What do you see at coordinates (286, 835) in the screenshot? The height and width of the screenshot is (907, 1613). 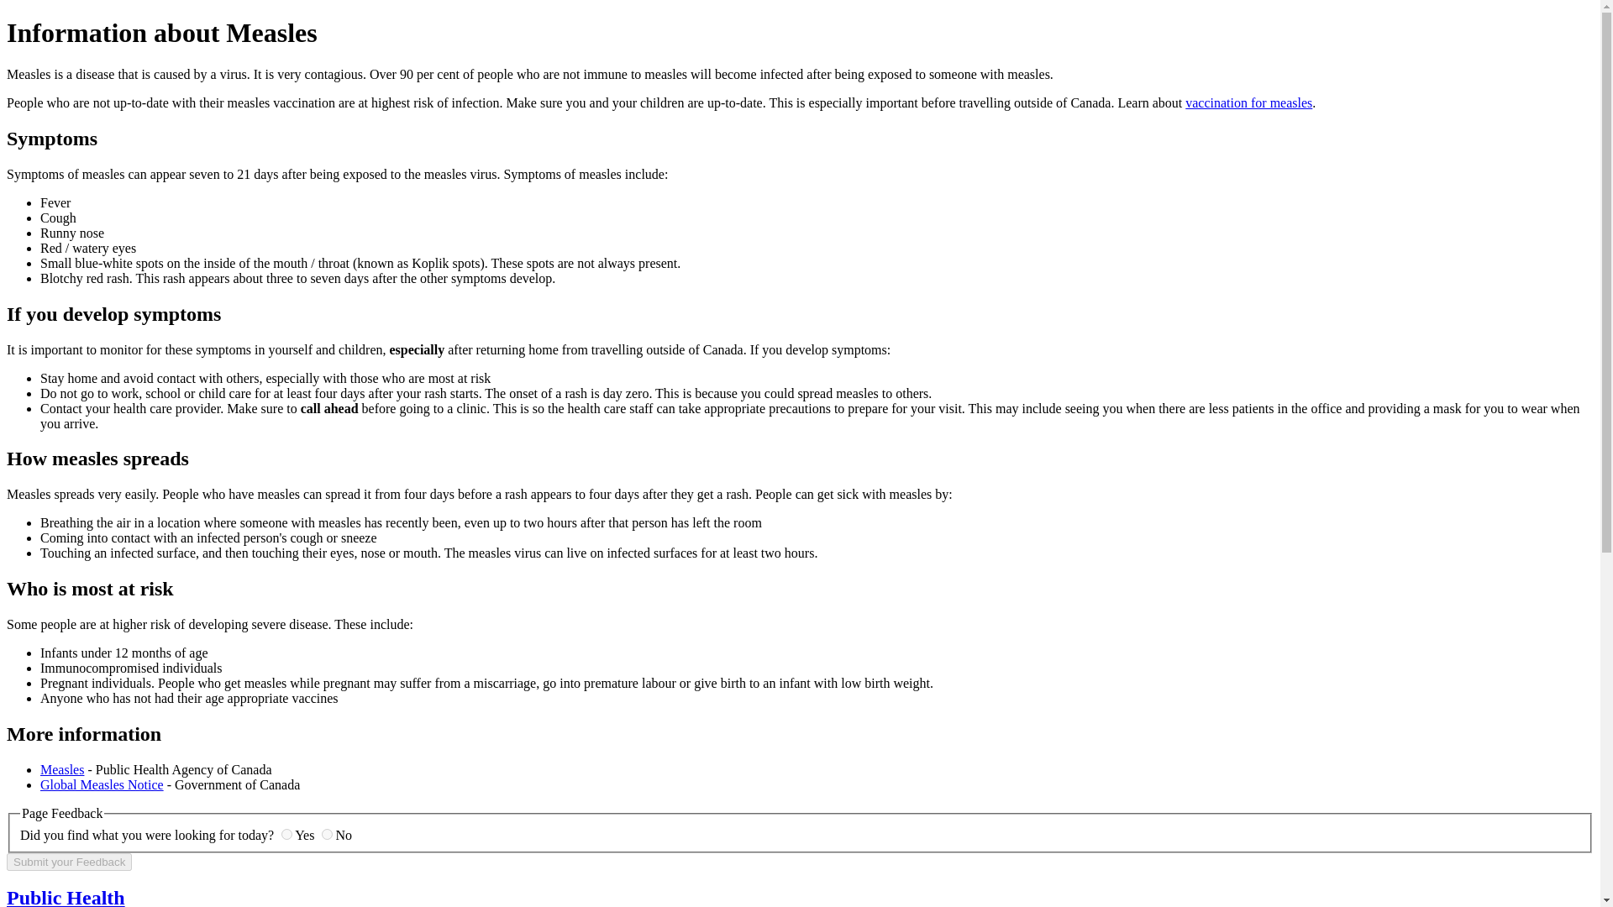 I see `Y` at bounding box center [286, 835].